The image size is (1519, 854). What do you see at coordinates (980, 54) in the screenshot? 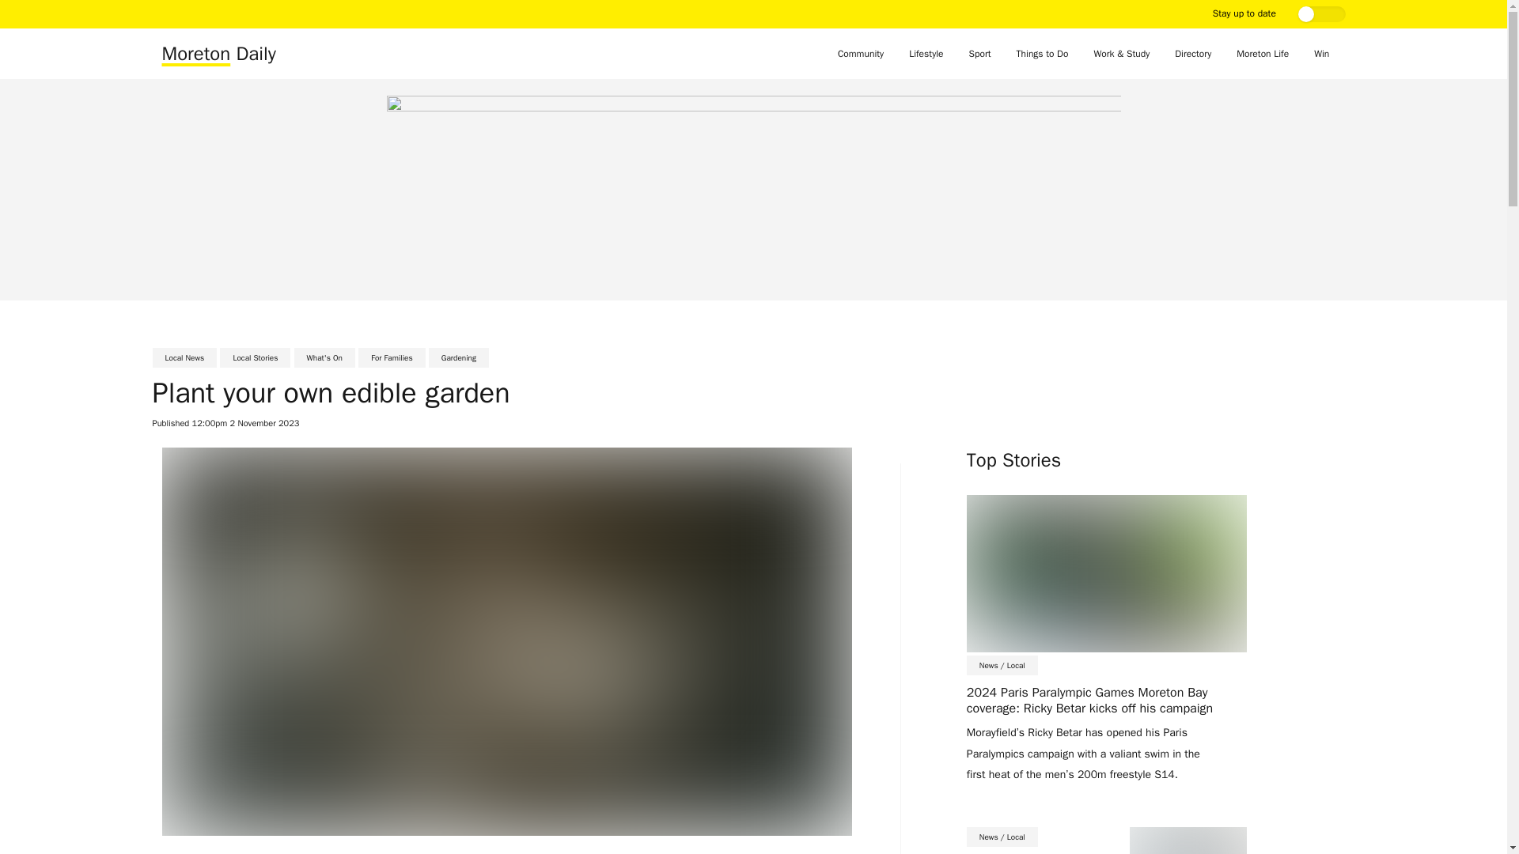
I see `Sport` at bounding box center [980, 54].